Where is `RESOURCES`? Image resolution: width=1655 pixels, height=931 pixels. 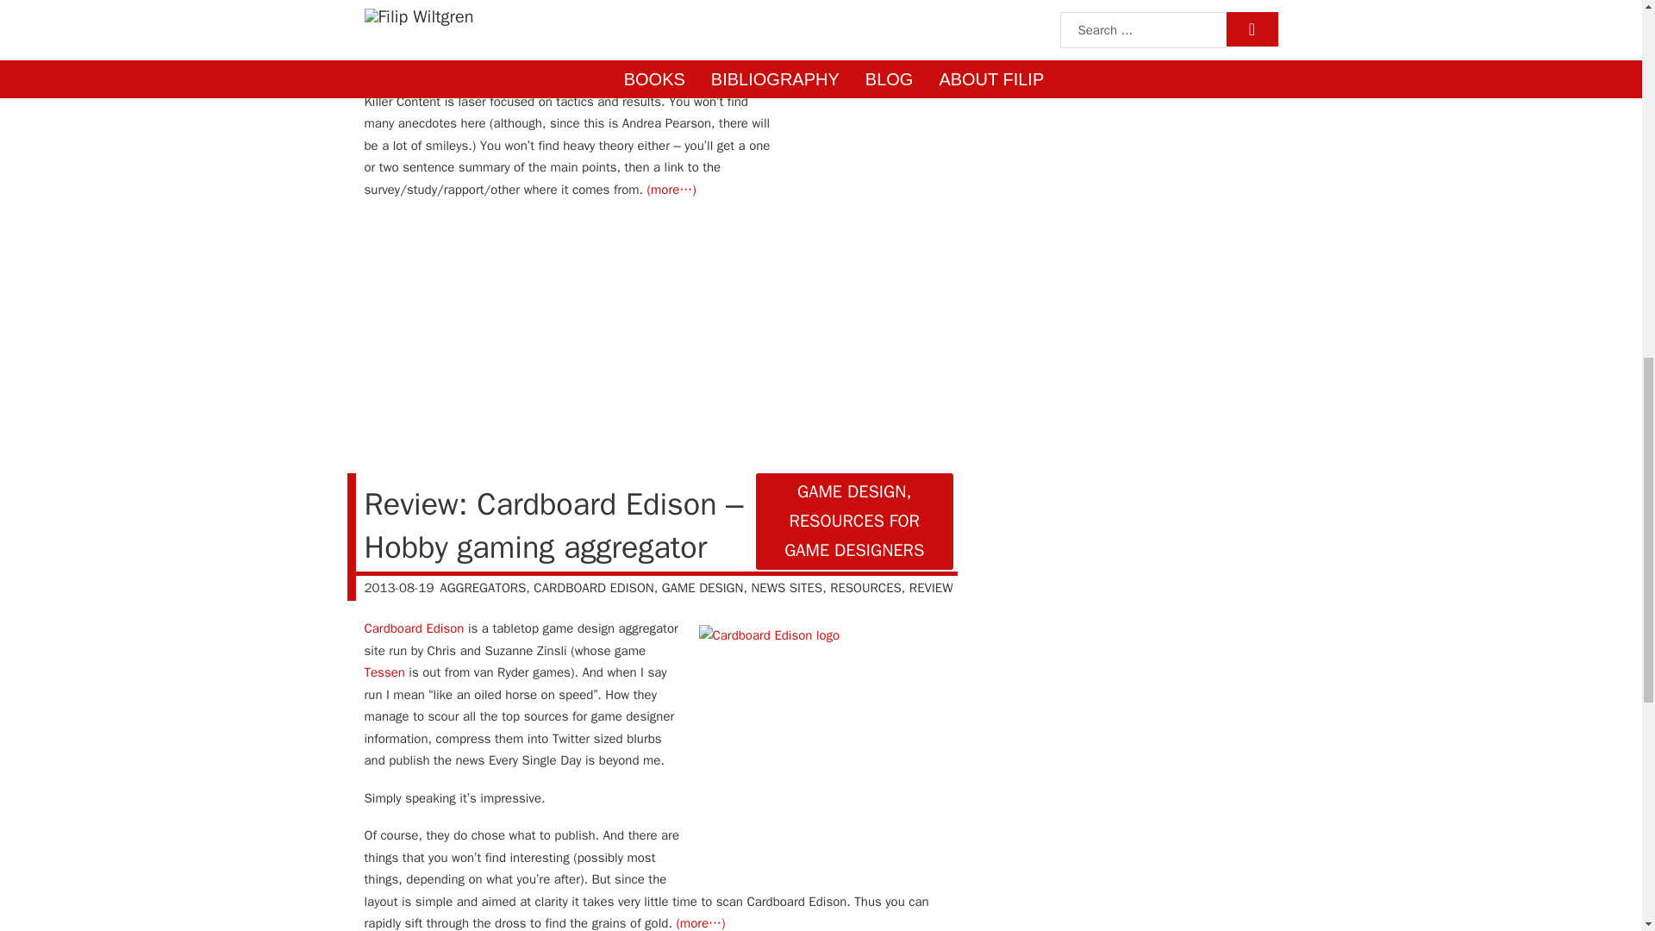
RESOURCES is located at coordinates (865, 588).